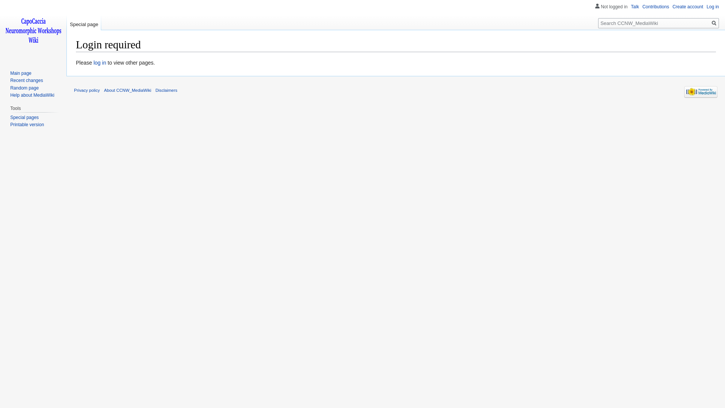 This screenshot has height=408, width=725. I want to click on Search CCNW_MediaWiki [alt-shift-f], so click(659, 23).